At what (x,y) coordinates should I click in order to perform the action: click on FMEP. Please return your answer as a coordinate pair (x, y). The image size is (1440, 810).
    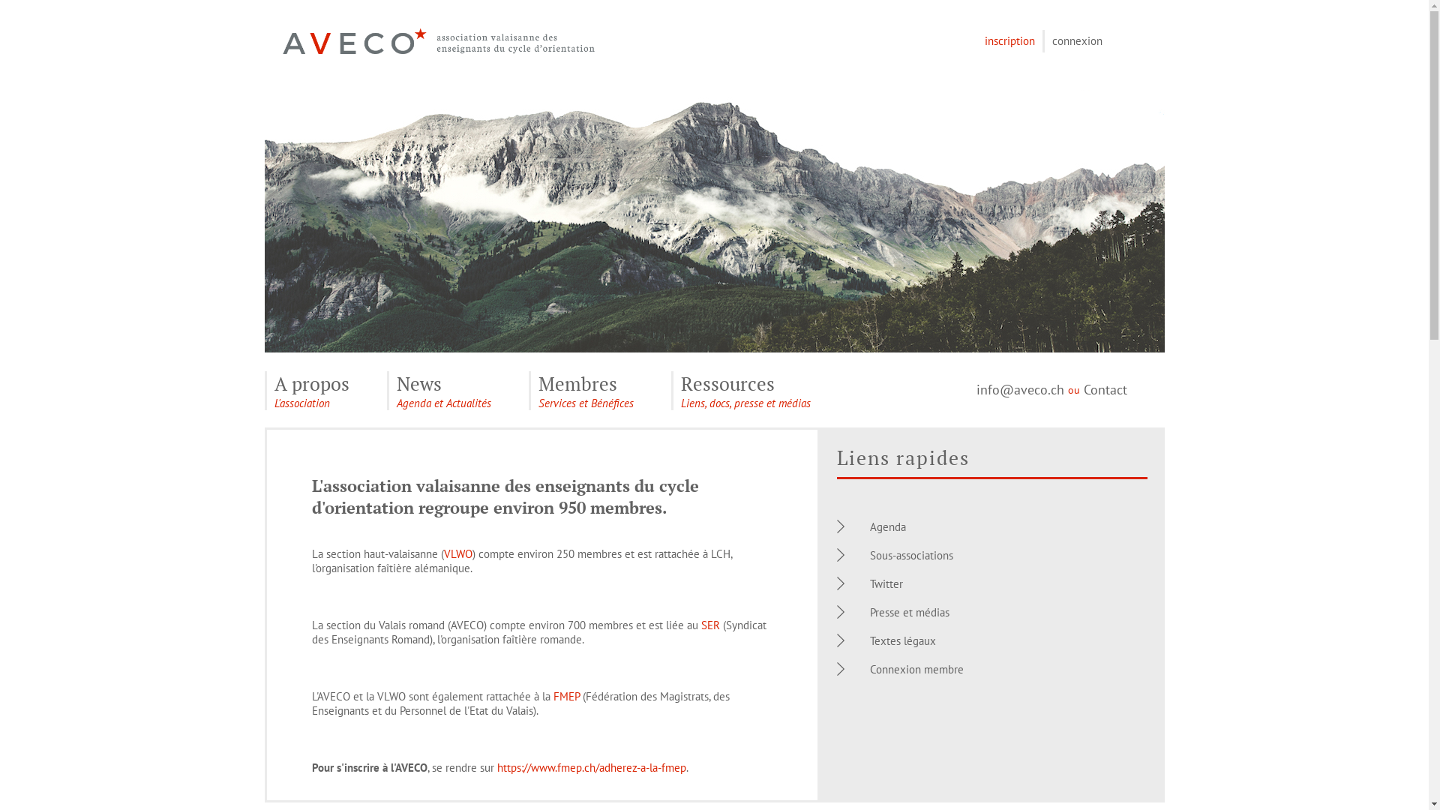
    Looking at the image, I should click on (567, 696).